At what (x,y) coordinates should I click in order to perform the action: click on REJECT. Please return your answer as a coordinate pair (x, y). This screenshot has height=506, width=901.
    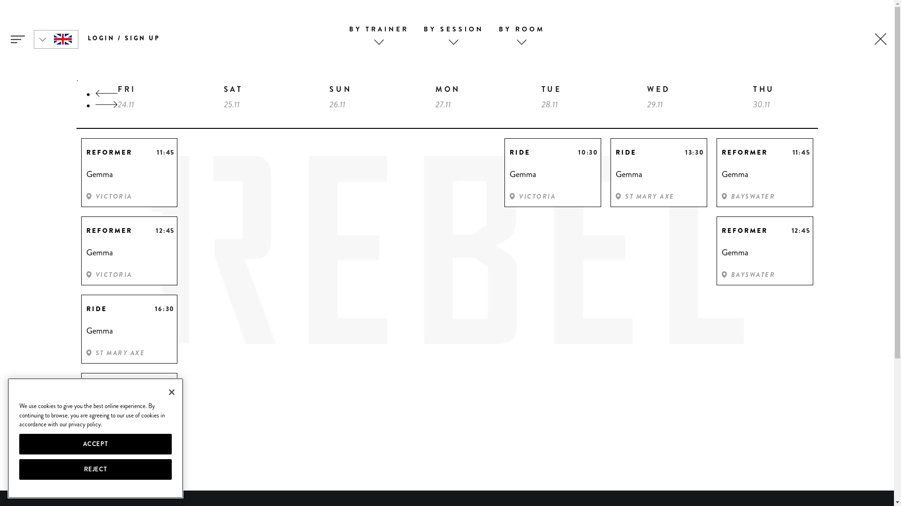
    Looking at the image, I should click on (96, 469).